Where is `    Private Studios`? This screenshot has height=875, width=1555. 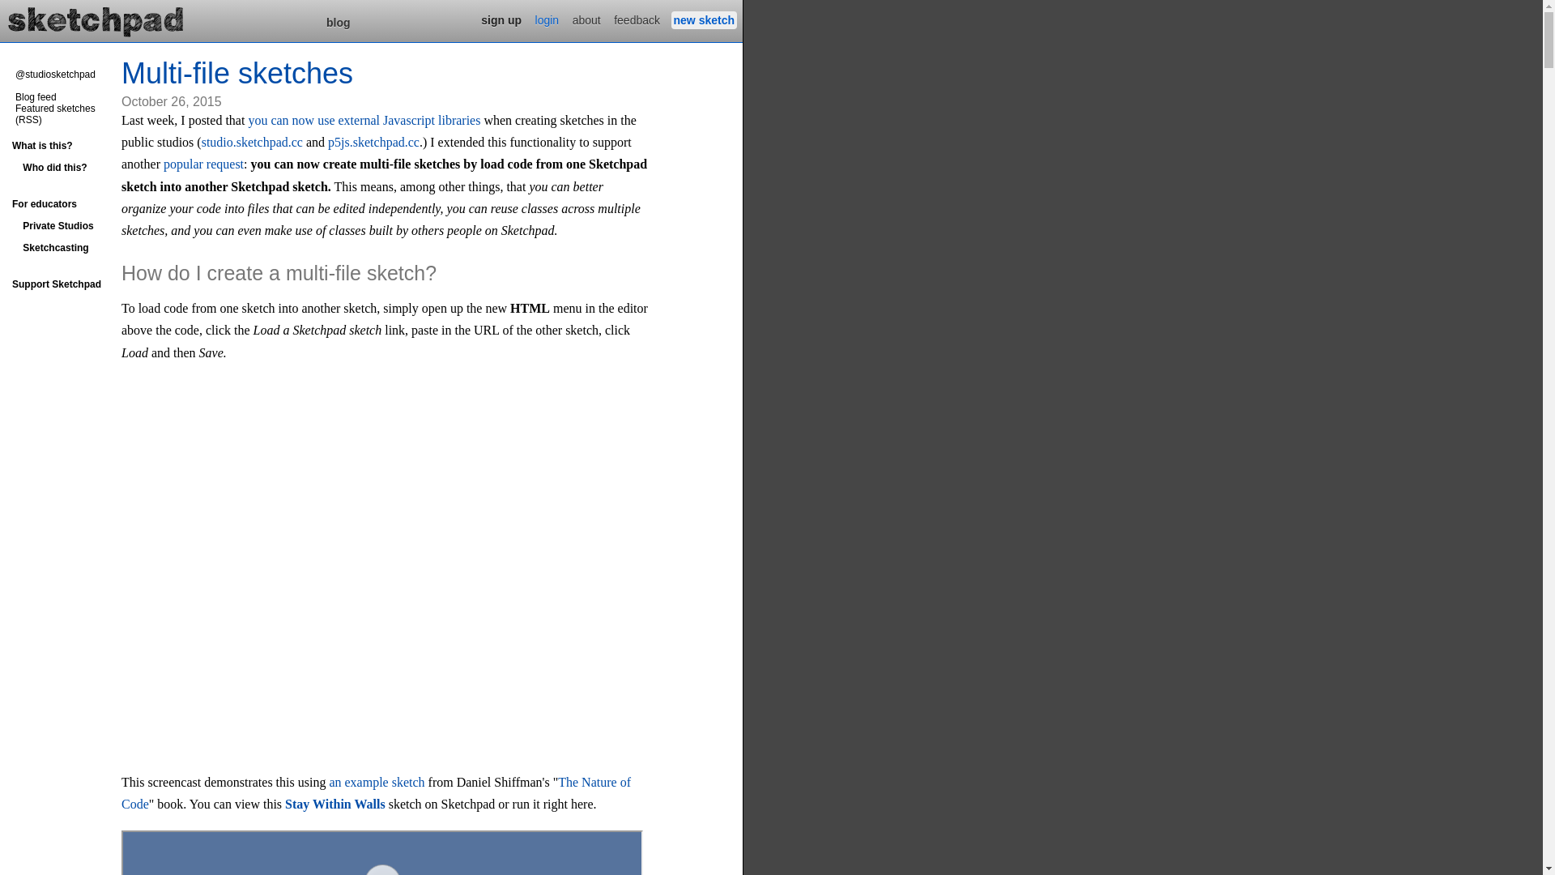
    Private Studios is located at coordinates (63, 226).